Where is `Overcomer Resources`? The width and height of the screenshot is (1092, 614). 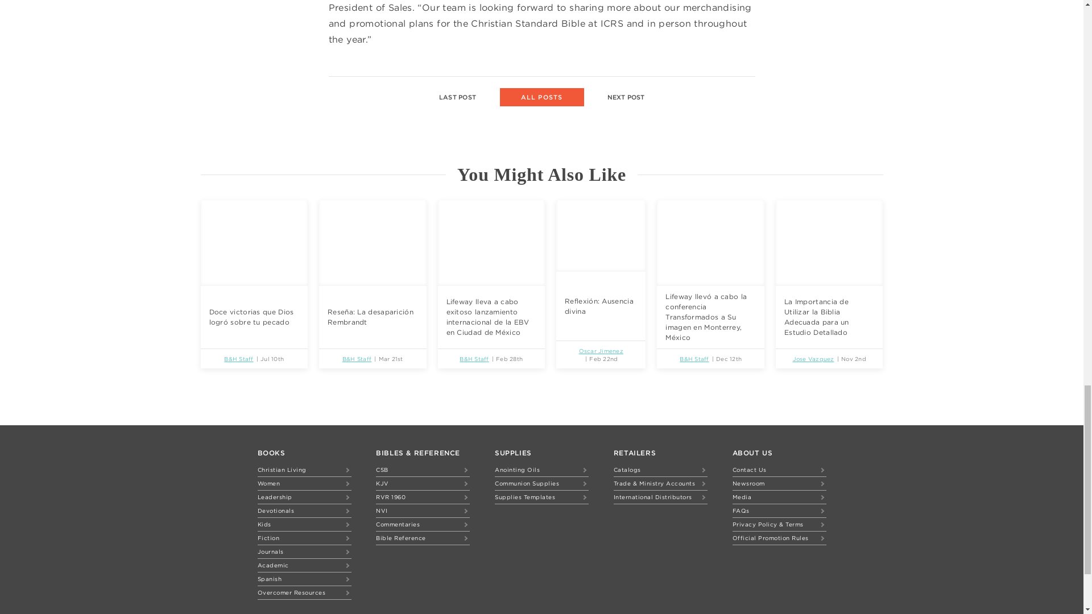
Overcomer Resources is located at coordinates (304, 592).